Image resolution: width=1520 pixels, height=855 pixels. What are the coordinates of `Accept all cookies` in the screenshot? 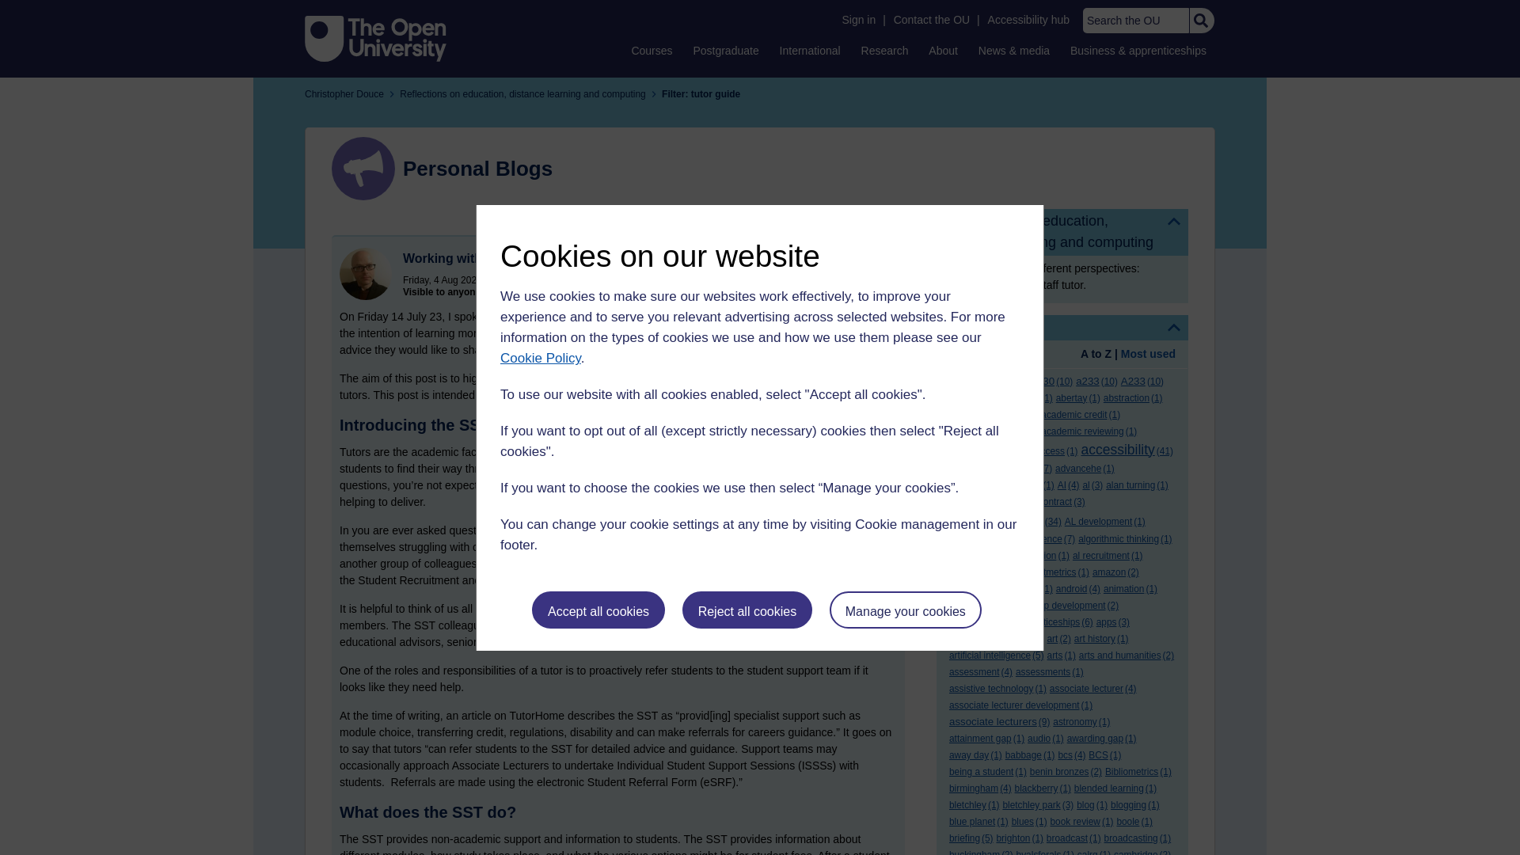 It's located at (598, 610).